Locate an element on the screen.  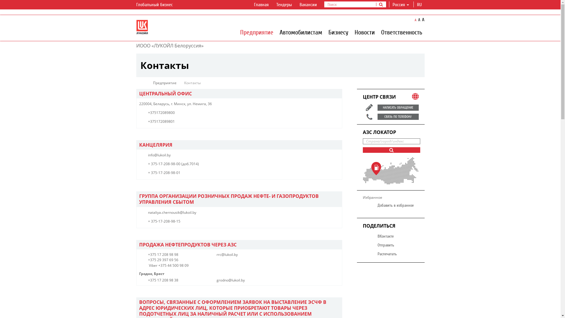
A is located at coordinates (416, 20).